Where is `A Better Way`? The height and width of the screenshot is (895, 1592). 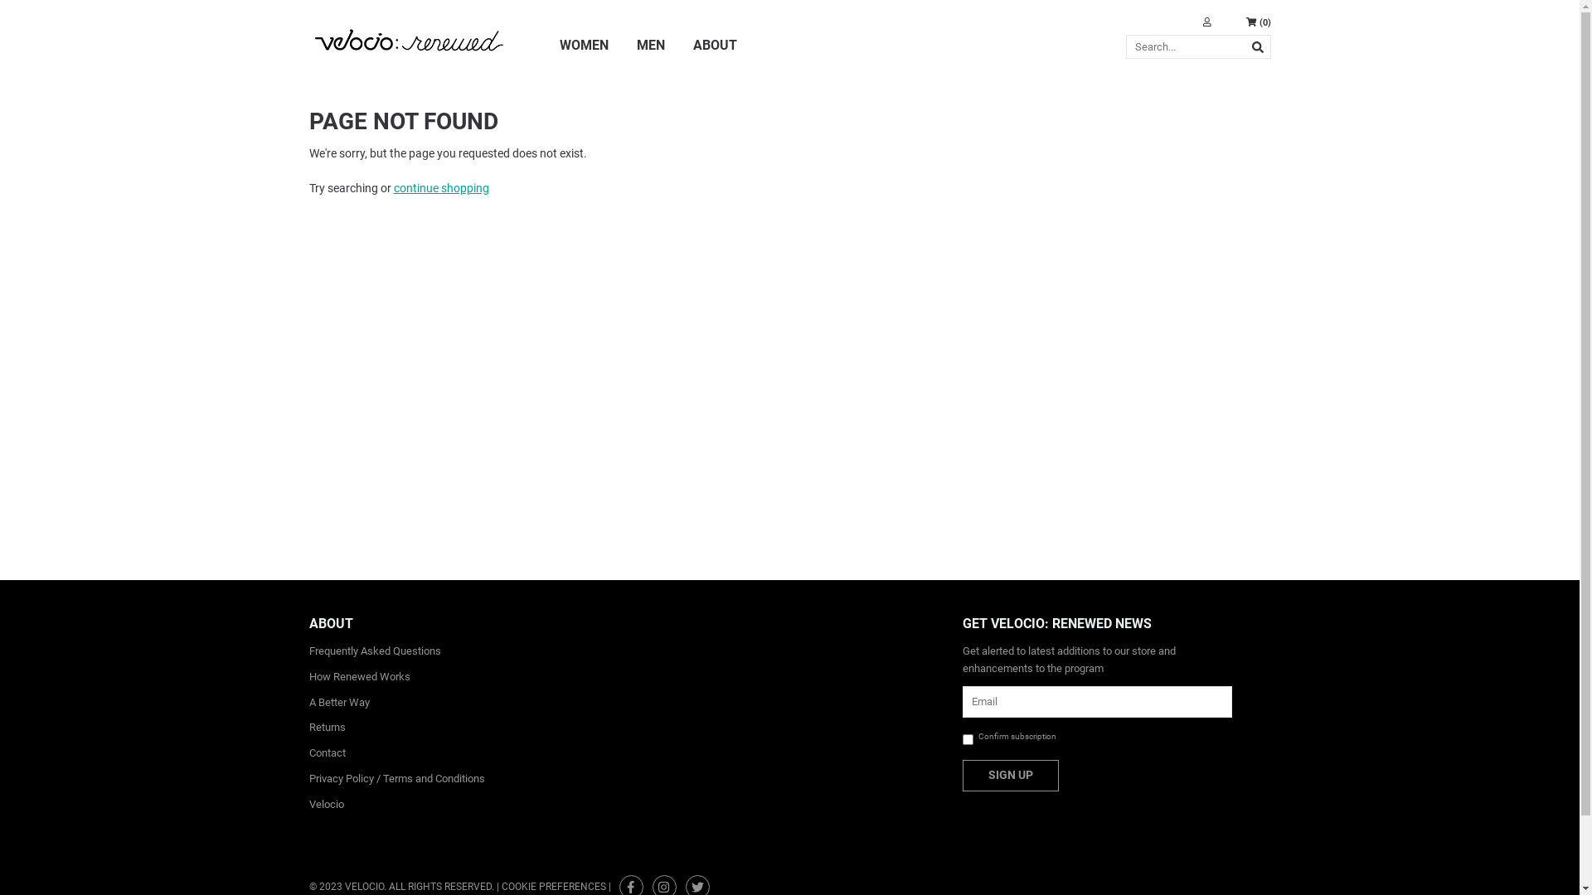
A Better Way is located at coordinates (338, 703).